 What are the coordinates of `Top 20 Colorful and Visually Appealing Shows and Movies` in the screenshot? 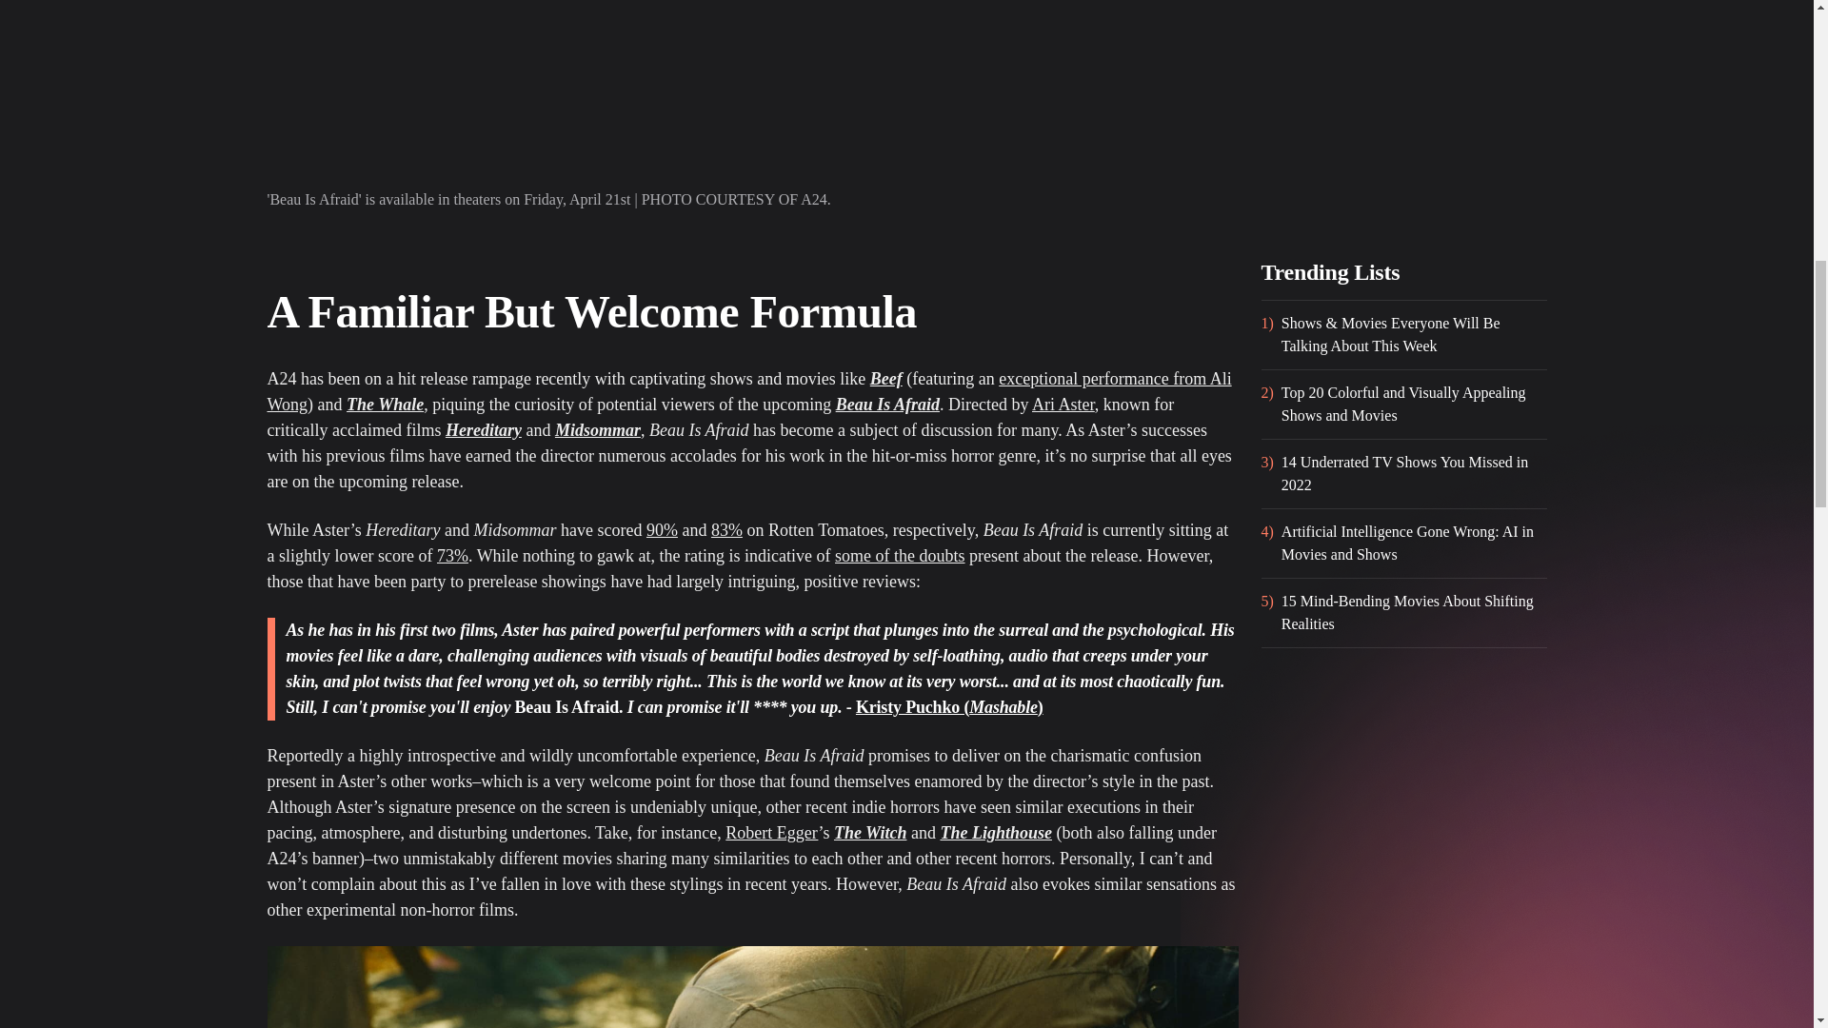 It's located at (1413, 404).